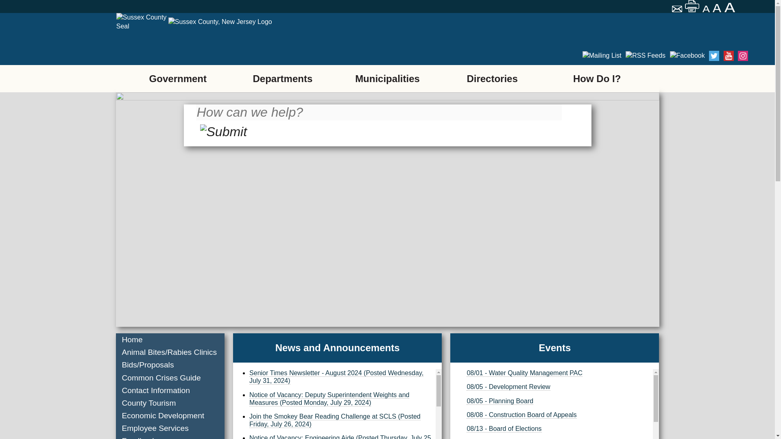 The image size is (781, 439). I want to click on Visit our Facebook page, so click(687, 55).